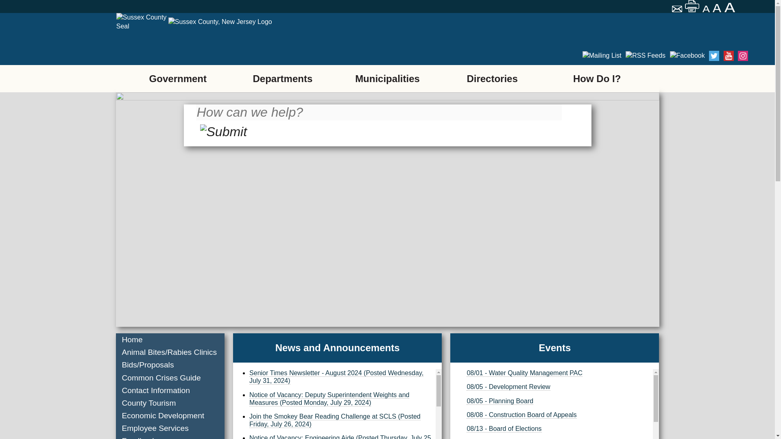 The image size is (781, 439). I want to click on Visit our Facebook page, so click(687, 55).